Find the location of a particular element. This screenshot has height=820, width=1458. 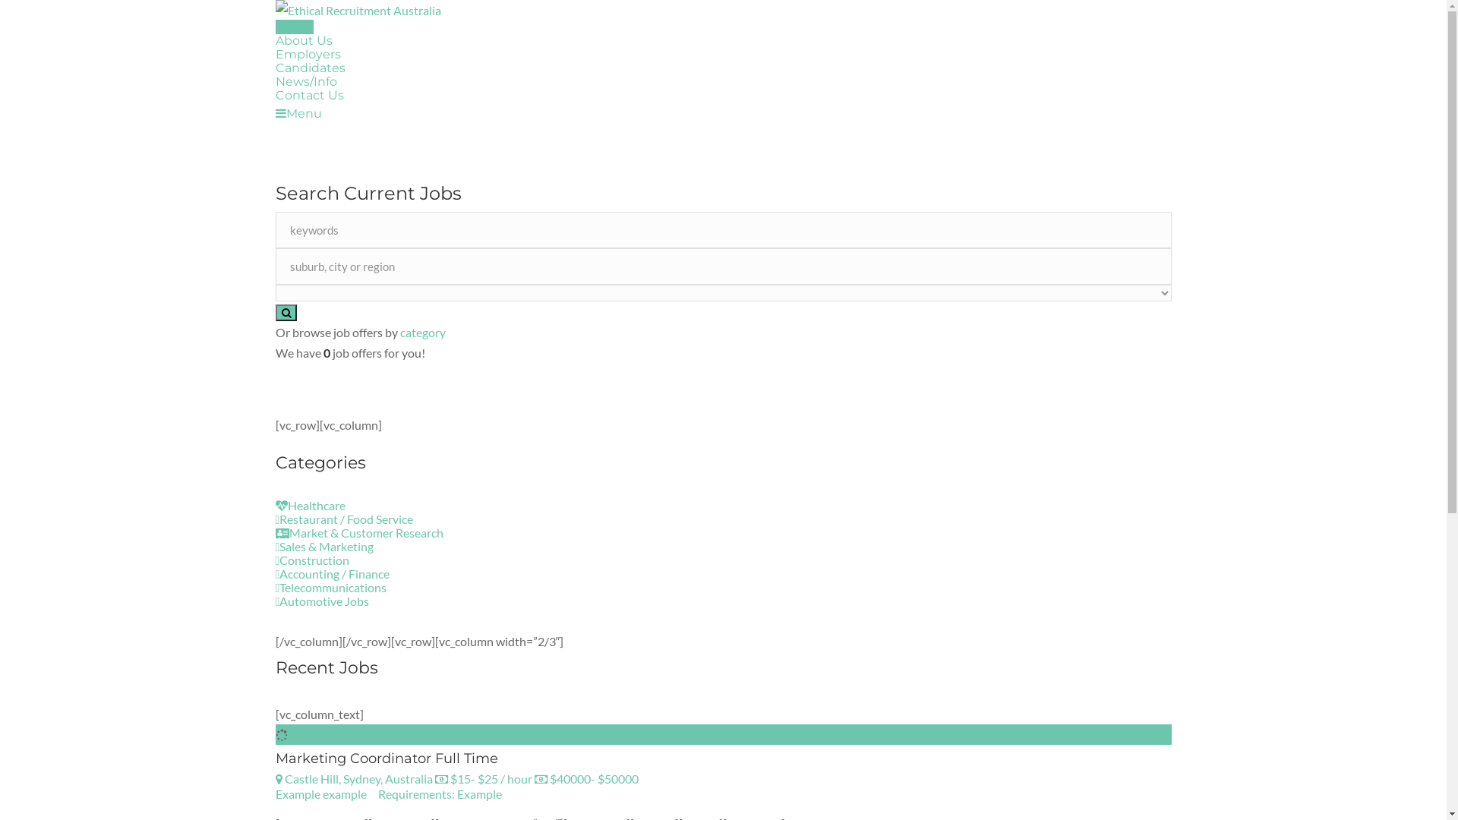

Automotive Jobs is located at coordinates (322, 601).